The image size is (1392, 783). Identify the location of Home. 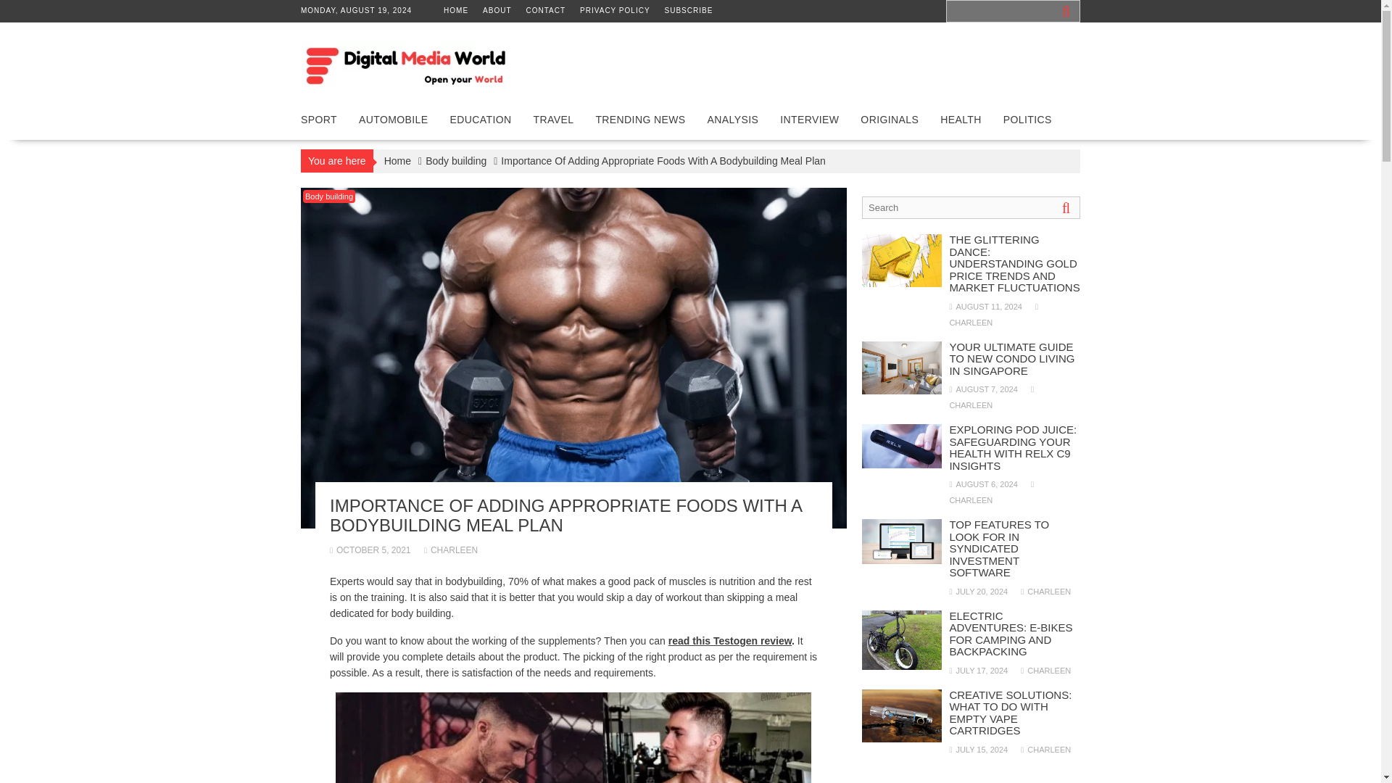
(397, 161).